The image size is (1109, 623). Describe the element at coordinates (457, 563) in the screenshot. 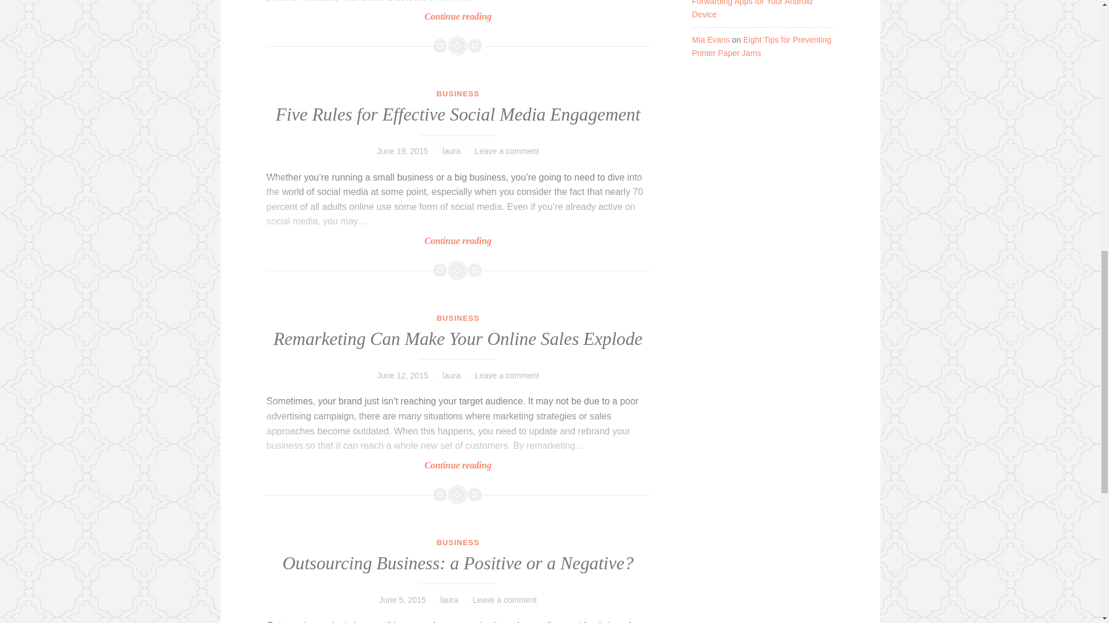

I see `Outsourcing Business: a Positive or a Negative?` at that location.